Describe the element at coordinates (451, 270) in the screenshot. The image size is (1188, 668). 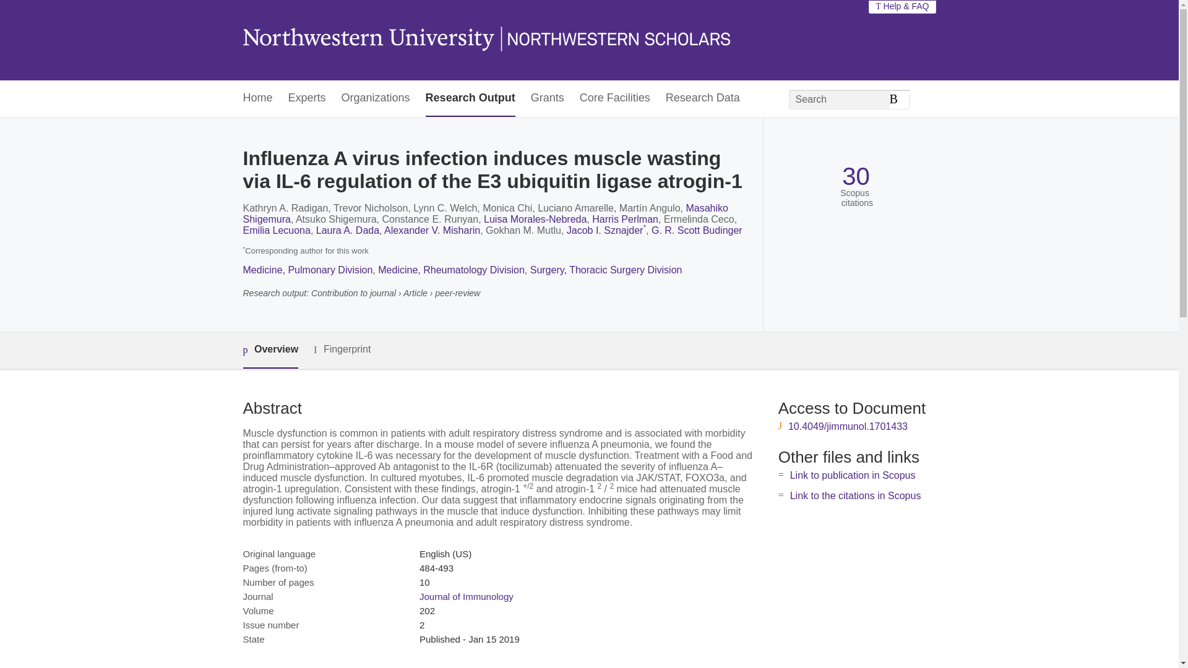
I see `Medicine, Rheumatology Division` at that location.